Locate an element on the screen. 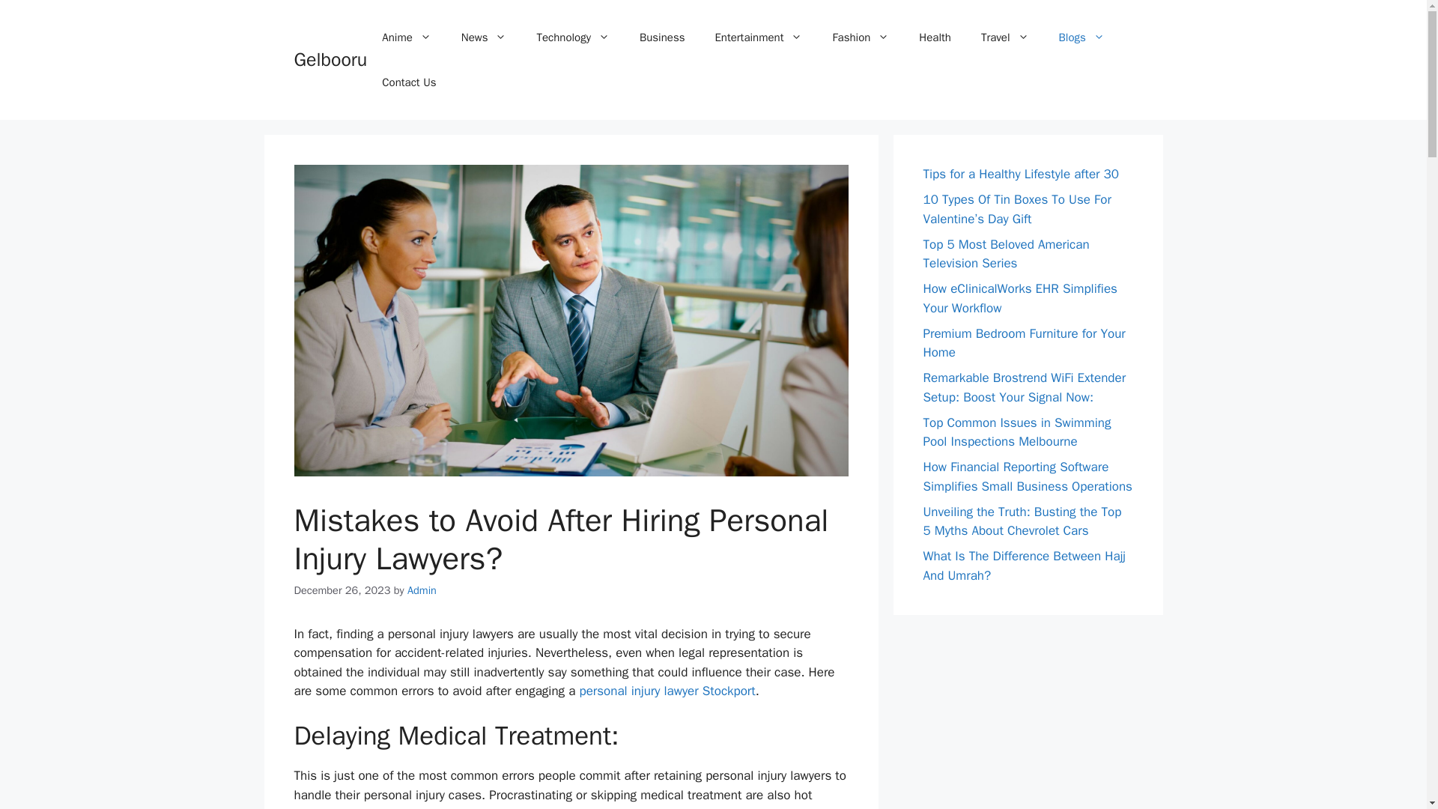 The height and width of the screenshot is (809, 1438). How eClinicalWorks EHR Simplifies Your Workflow is located at coordinates (1020, 298).